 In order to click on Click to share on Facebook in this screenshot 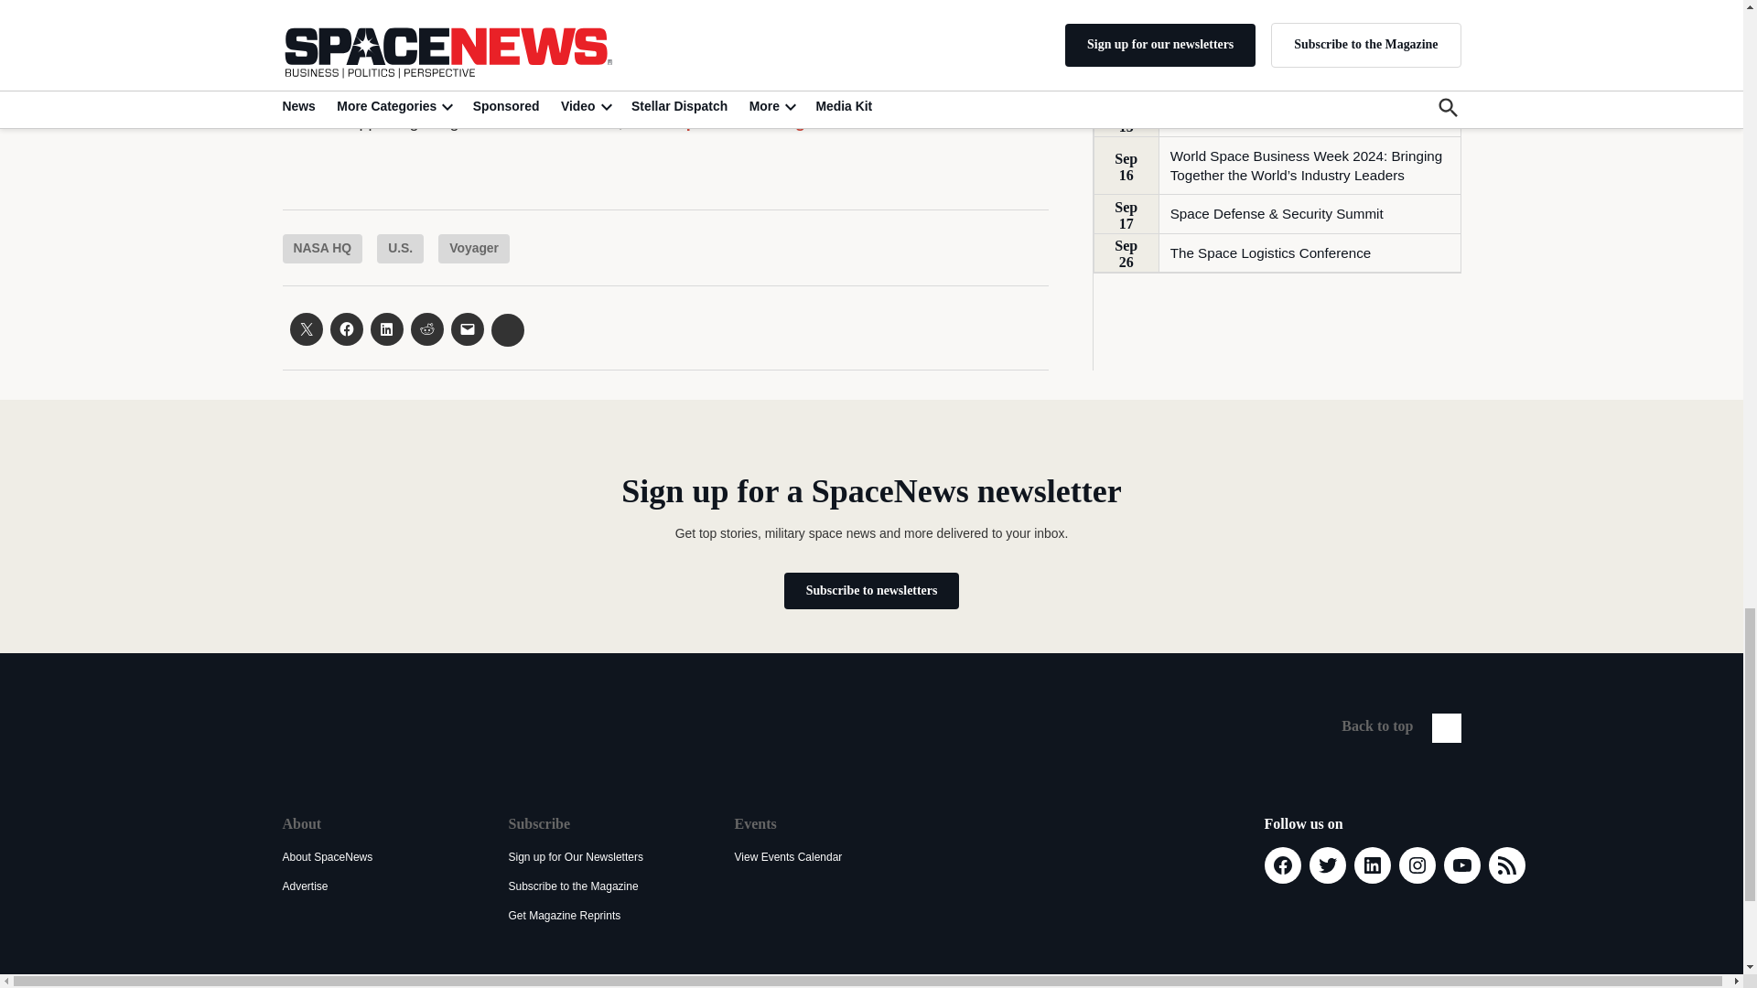, I will do `click(346, 329)`.